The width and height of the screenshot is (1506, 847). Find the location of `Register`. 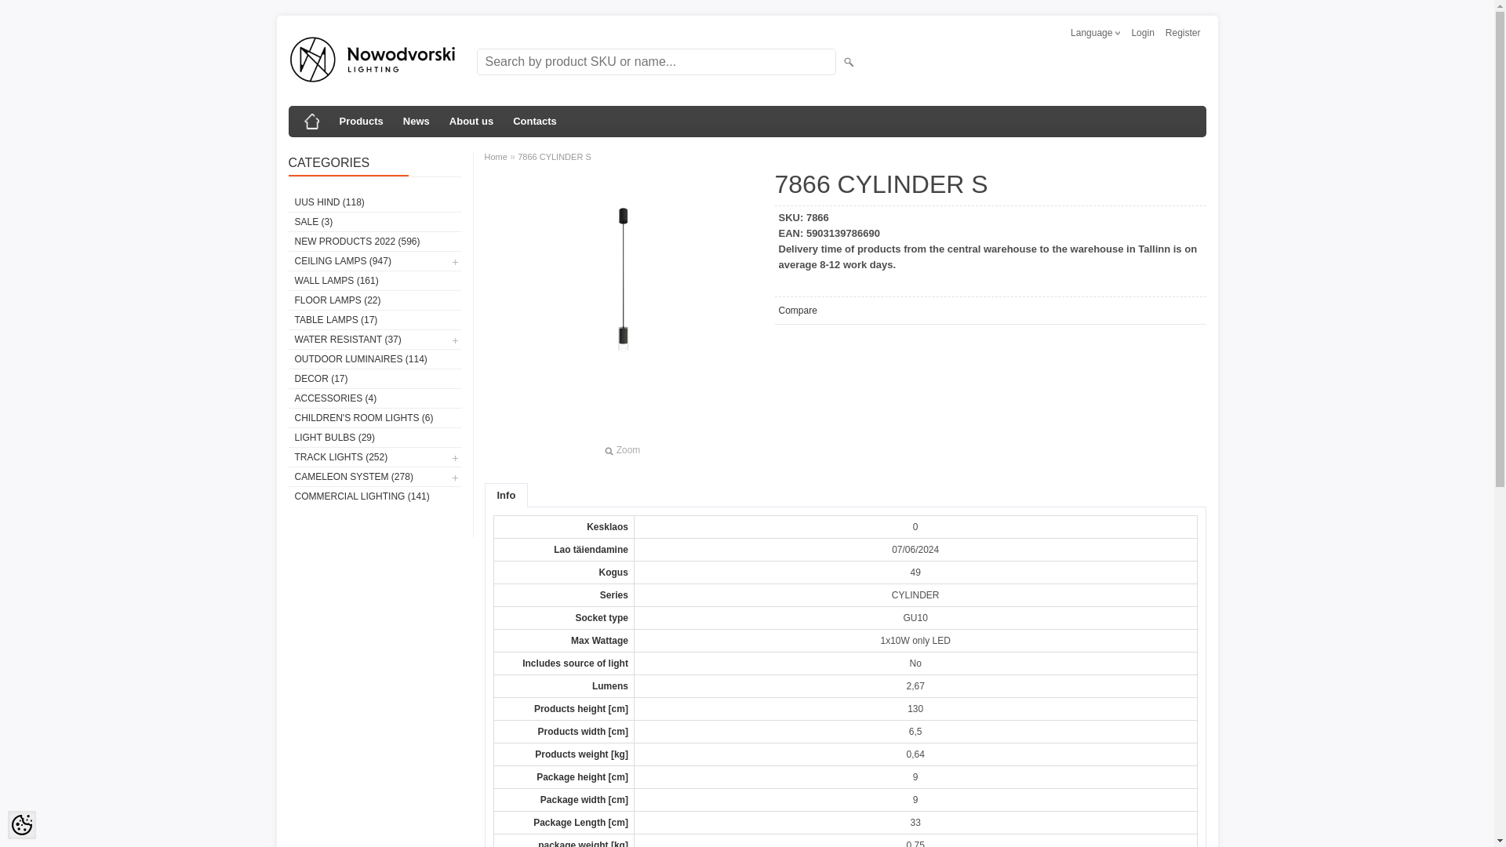

Register is located at coordinates (1183, 33).